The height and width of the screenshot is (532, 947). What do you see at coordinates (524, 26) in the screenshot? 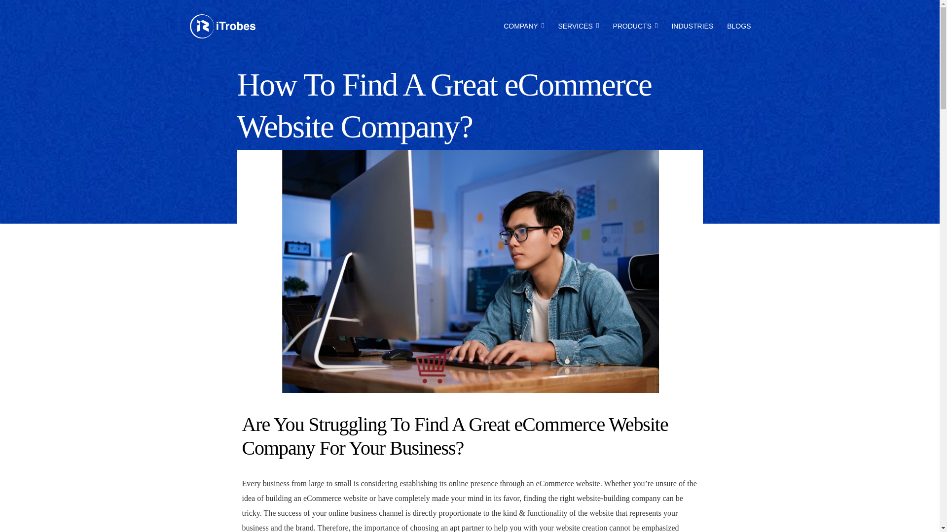
I see `COMPANY` at bounding box center [524, 26].